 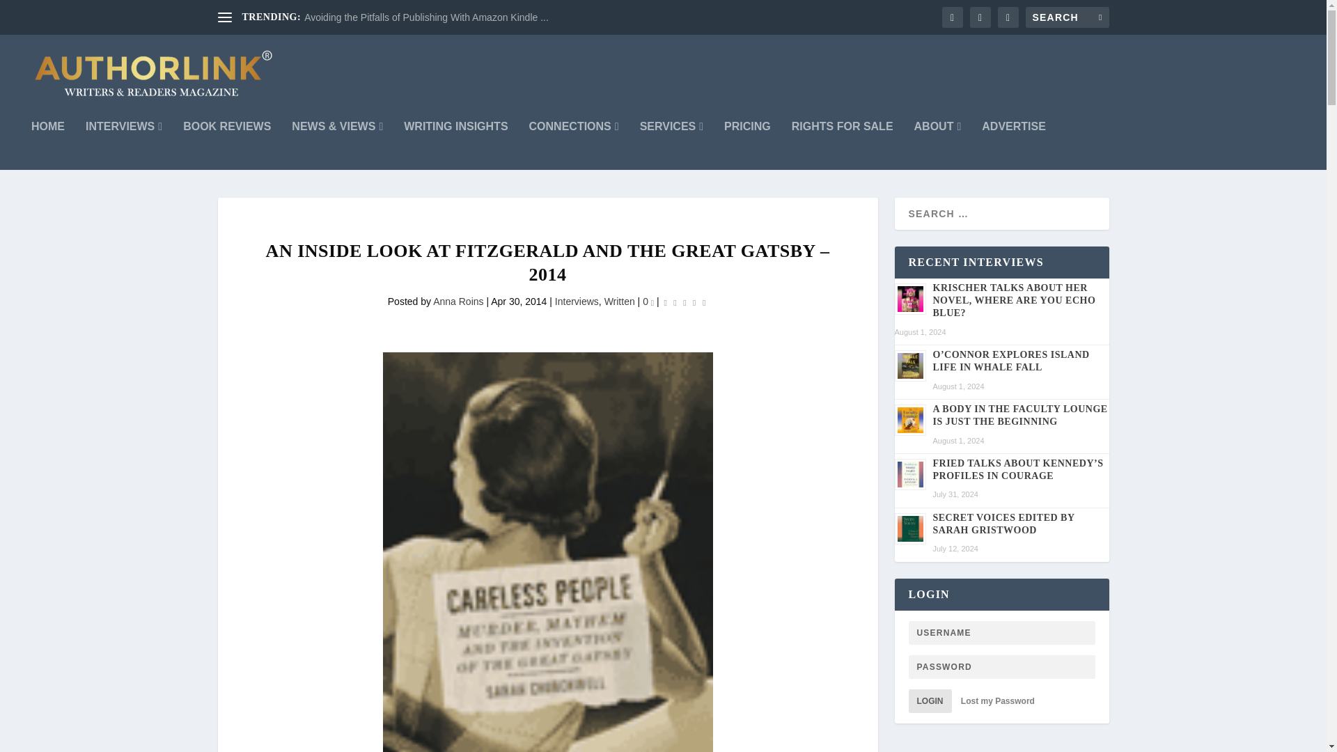 I want to click on SERVICES, so click(x=671, y=145).